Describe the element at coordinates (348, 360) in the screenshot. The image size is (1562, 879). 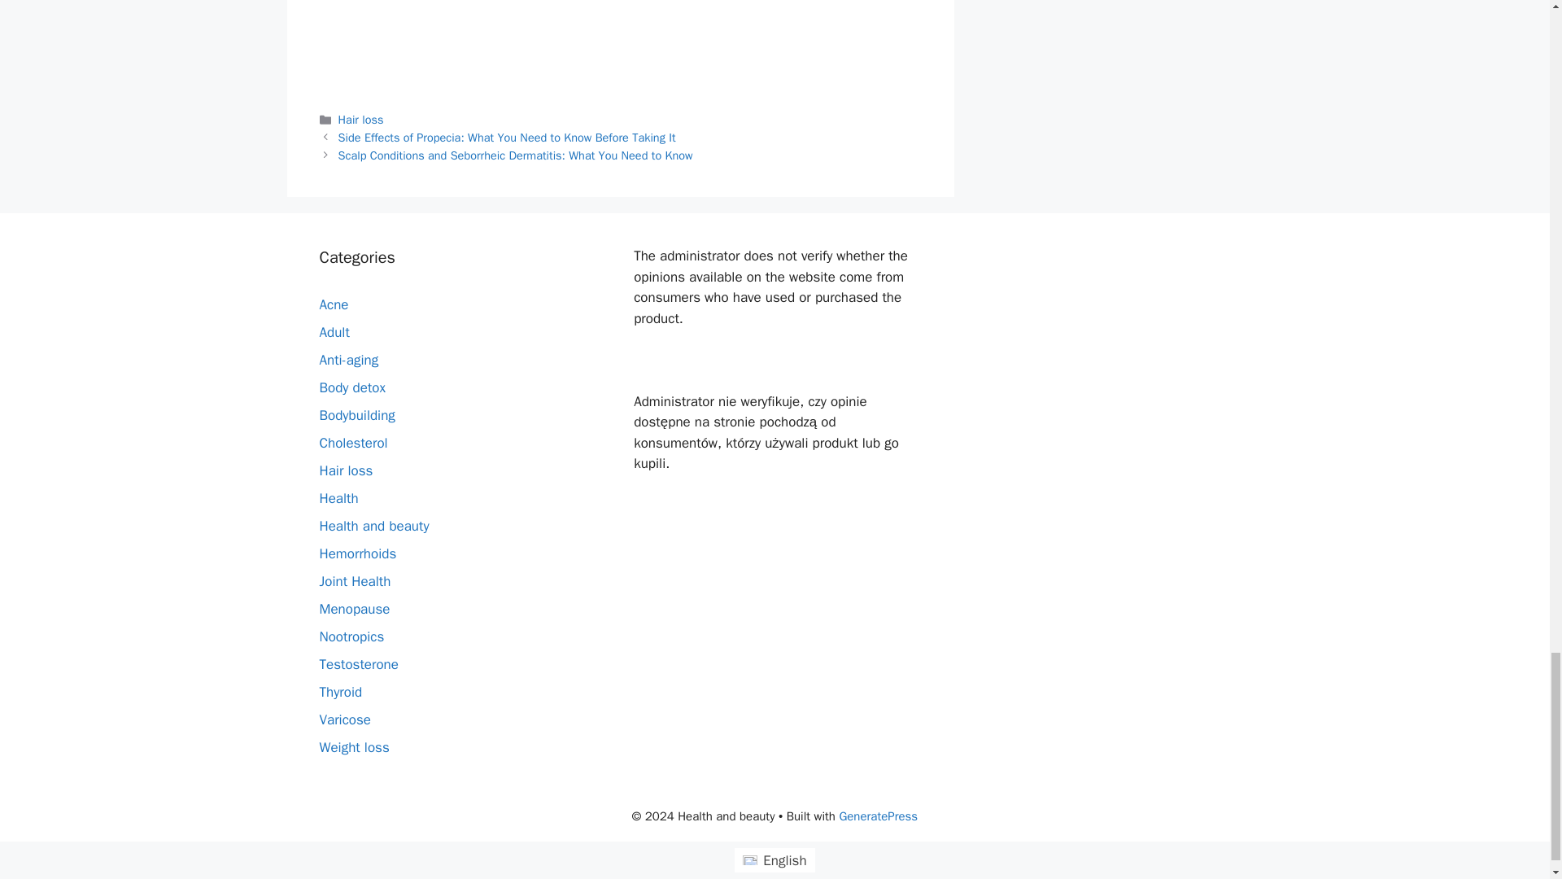
I see `Anti-aging` at that location.